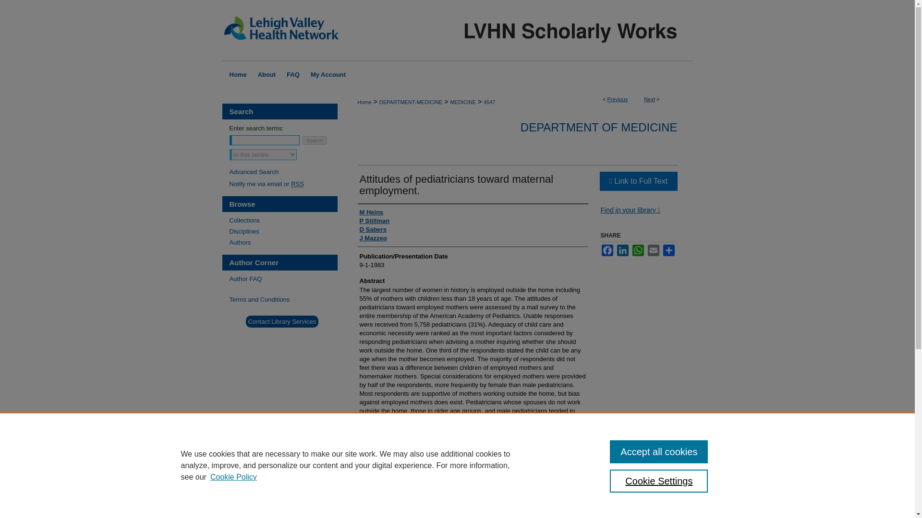  Describe the element at coordinates (630, 210) in the screenshot. I see `OpenURL` at that location.